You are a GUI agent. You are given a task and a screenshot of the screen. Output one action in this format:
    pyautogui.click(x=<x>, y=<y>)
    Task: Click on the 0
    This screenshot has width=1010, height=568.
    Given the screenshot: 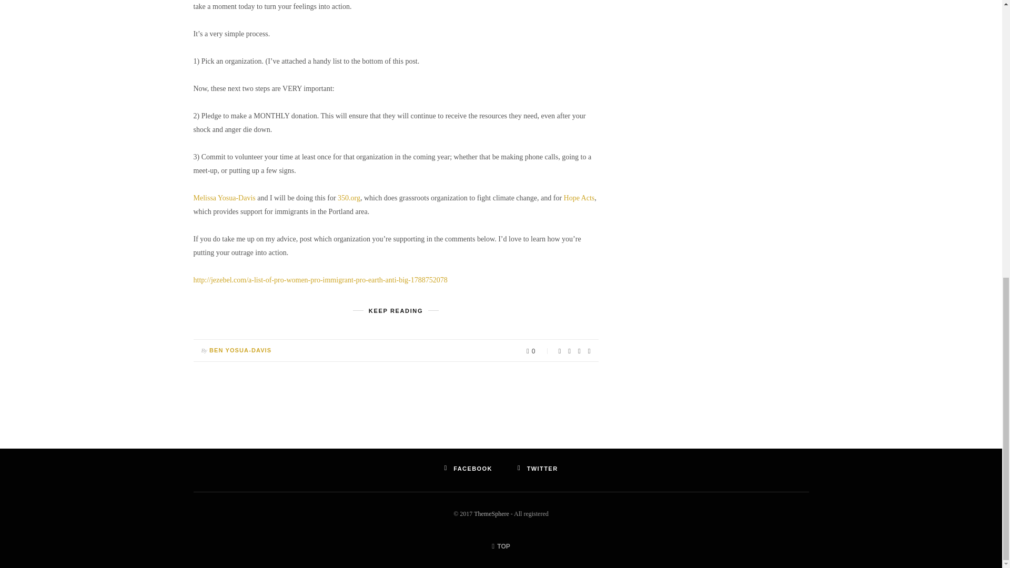 What is the action you would take?
    pyautogui.click(x=538, y=350)
    